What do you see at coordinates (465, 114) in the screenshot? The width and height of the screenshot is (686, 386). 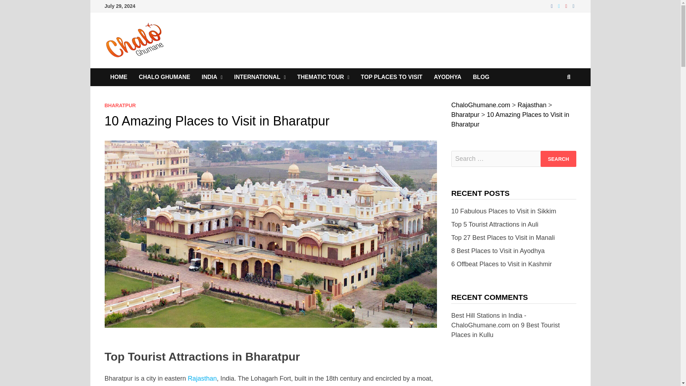 I see `Go to the Bharatpur category archives.` at bounding box center [465, 114].